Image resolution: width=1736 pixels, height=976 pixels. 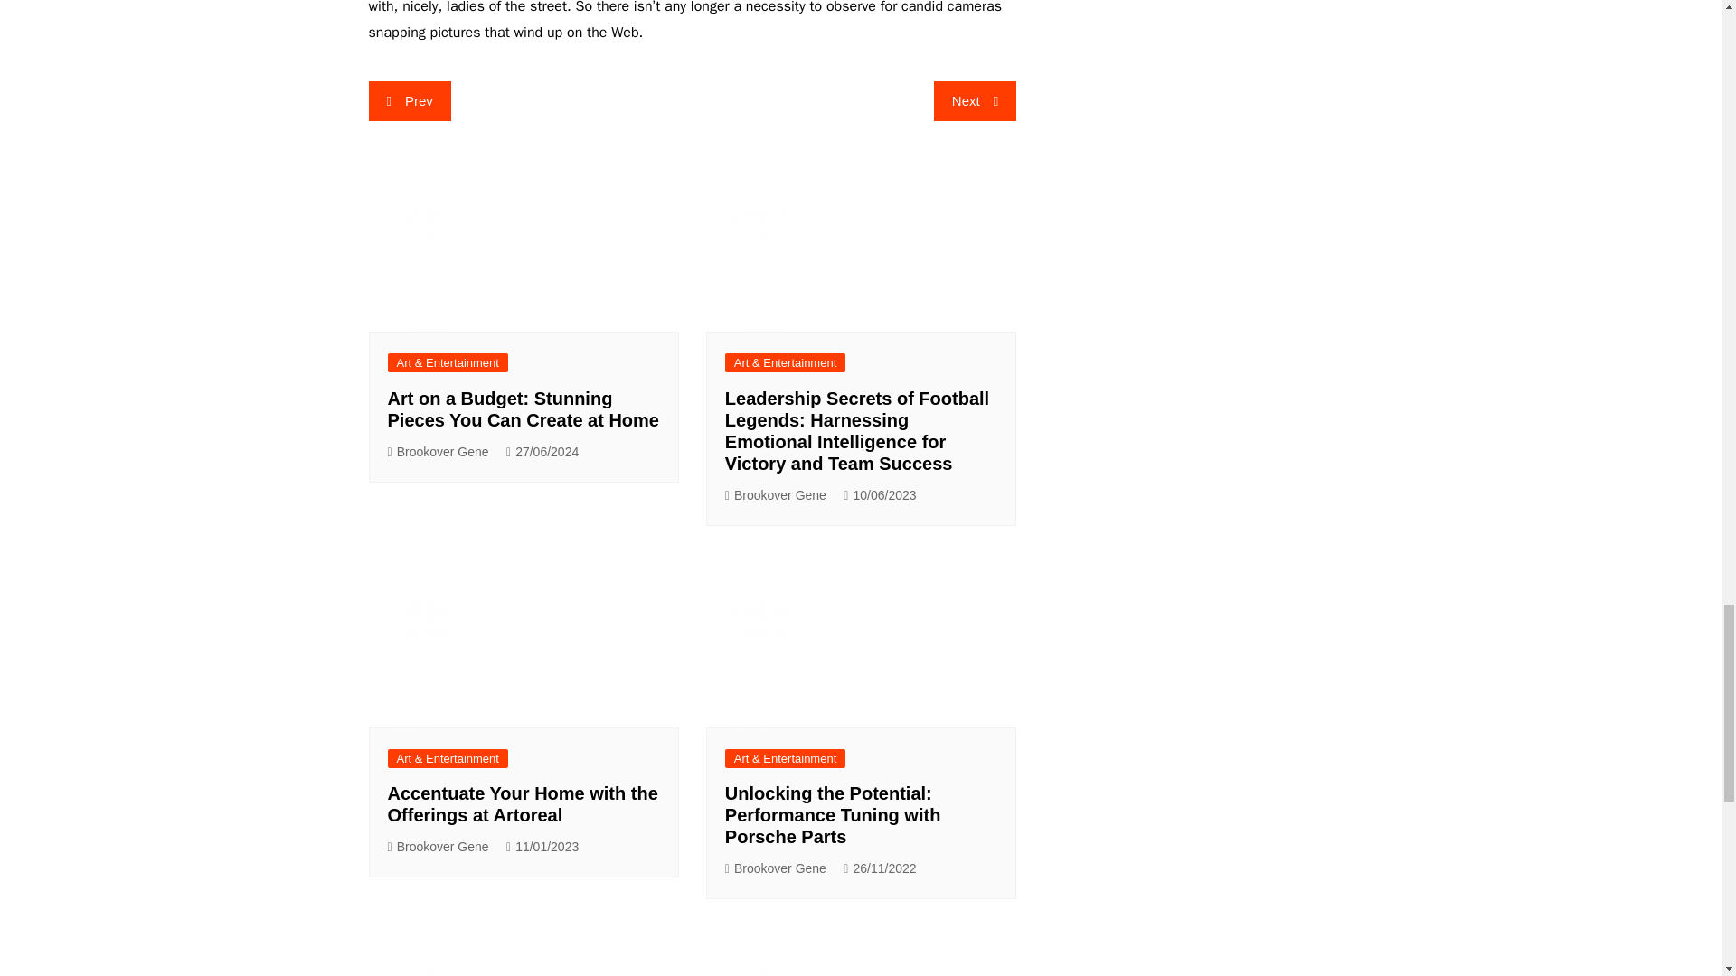 I want to click on Brookover Gene, so click(x=438, y=452).